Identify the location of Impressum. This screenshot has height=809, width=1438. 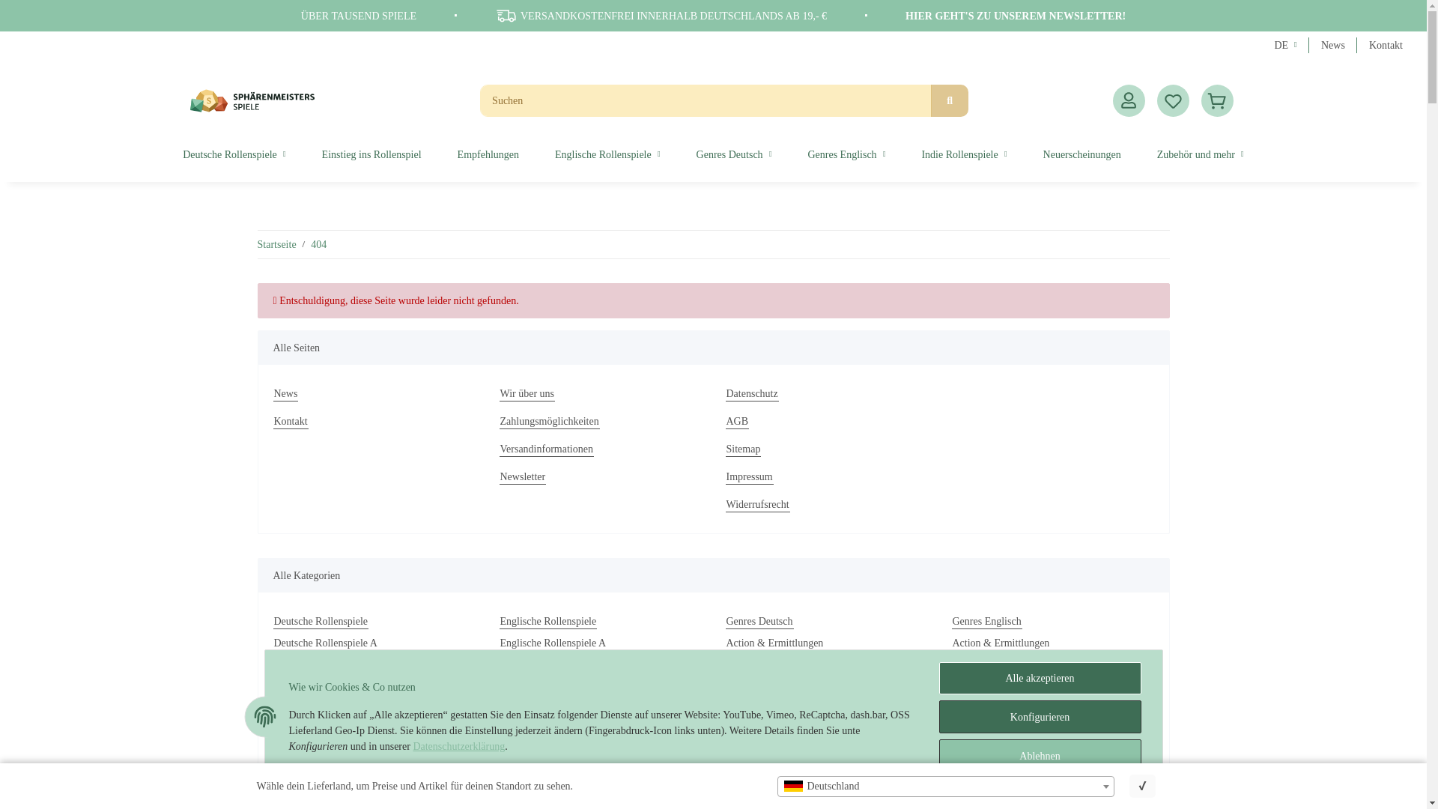
(825, 476).